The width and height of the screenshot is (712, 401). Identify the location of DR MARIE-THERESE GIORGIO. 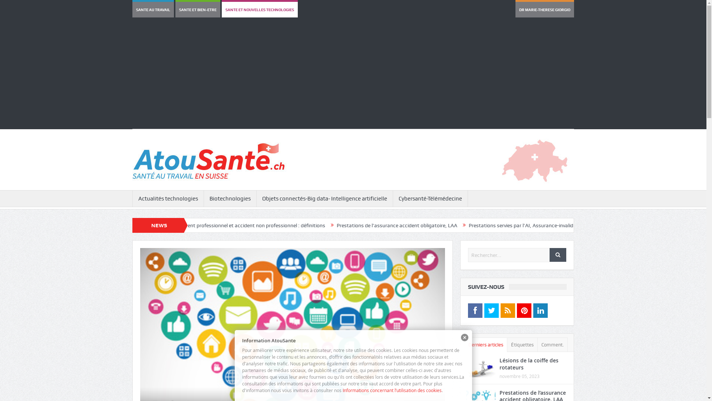
(545, 10).